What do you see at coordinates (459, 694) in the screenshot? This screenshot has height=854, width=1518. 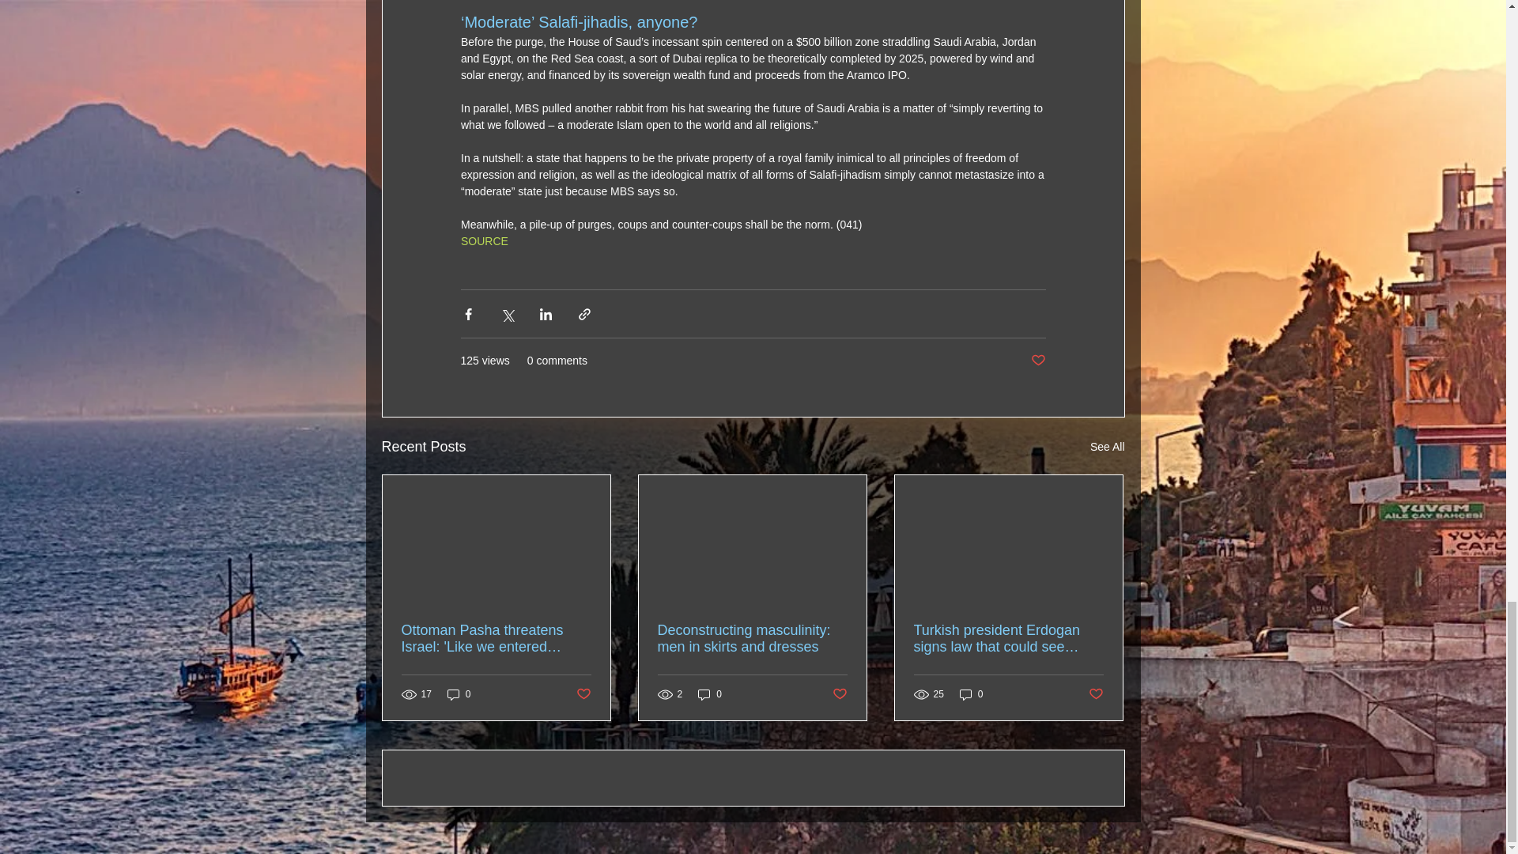 I see `0` at bounding box center [459, 694].